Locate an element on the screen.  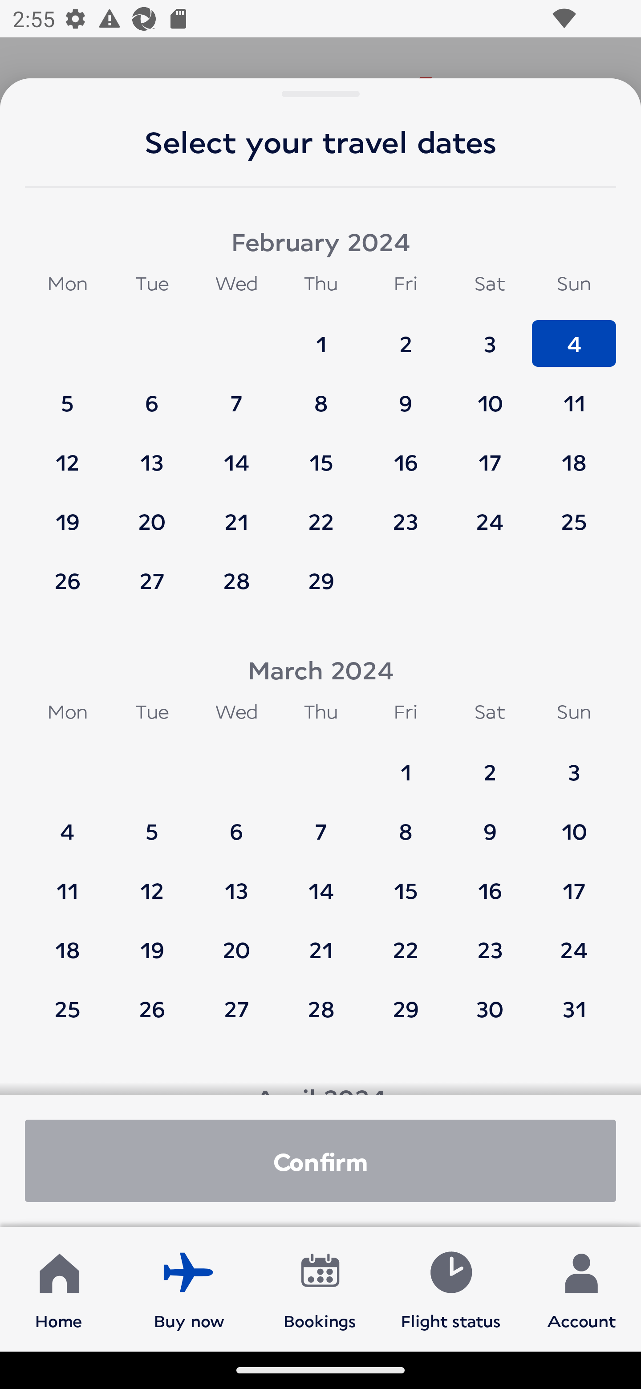
7 is located at coordinates (321, 823).